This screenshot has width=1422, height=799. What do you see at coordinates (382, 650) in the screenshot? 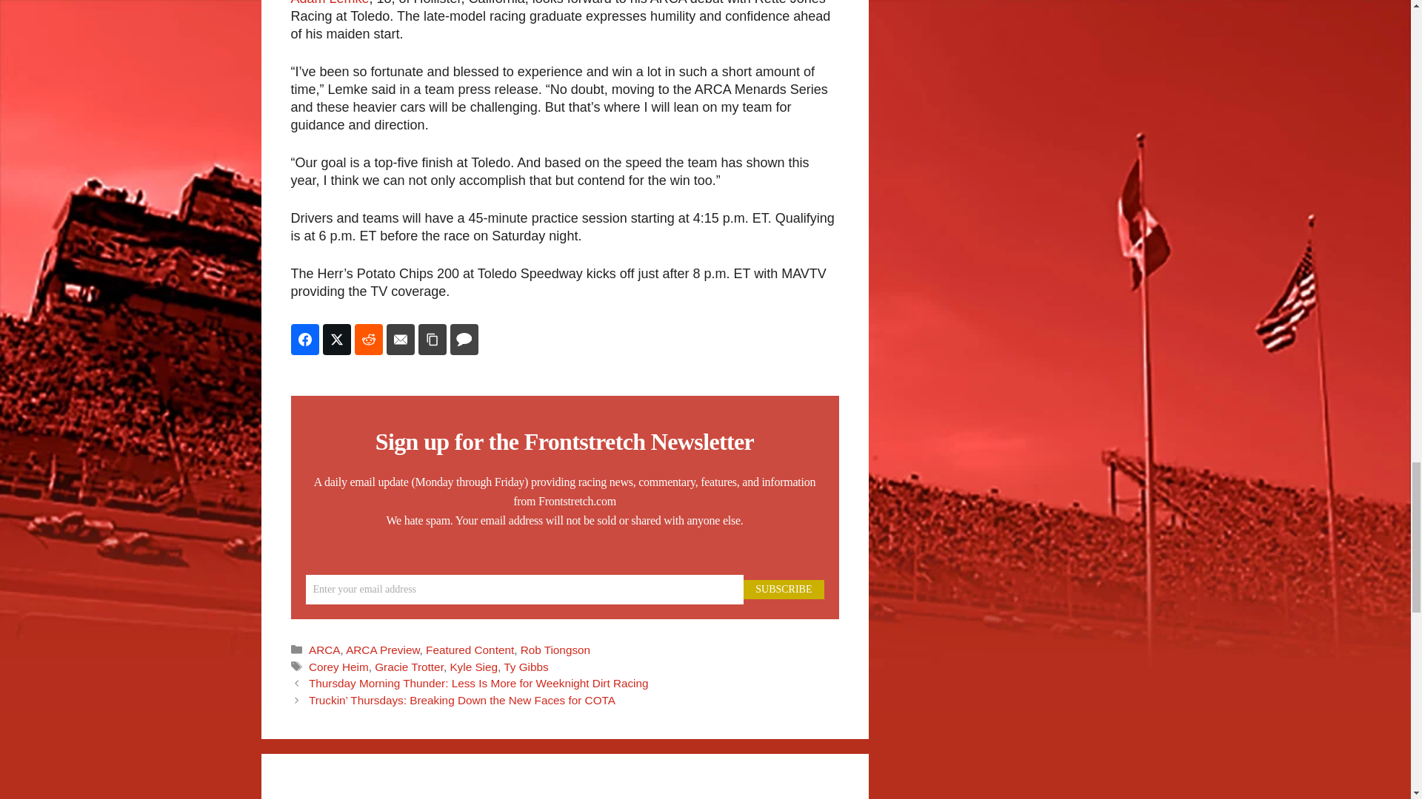
I see `ARCA Preview` at bounding box center [382, 650].